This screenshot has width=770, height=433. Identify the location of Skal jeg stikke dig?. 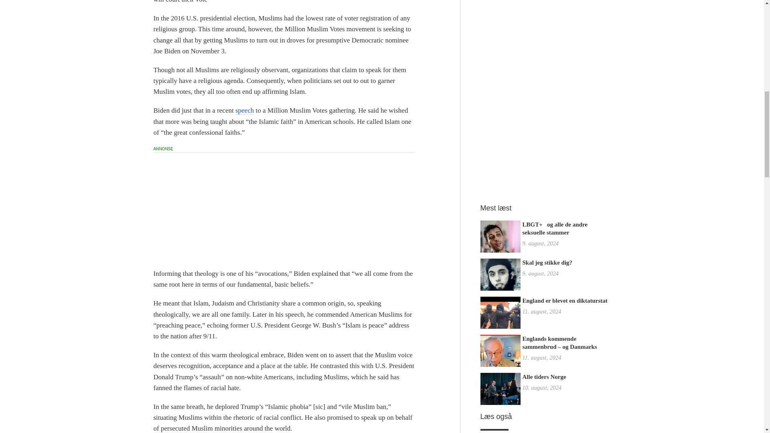
(500, 278).